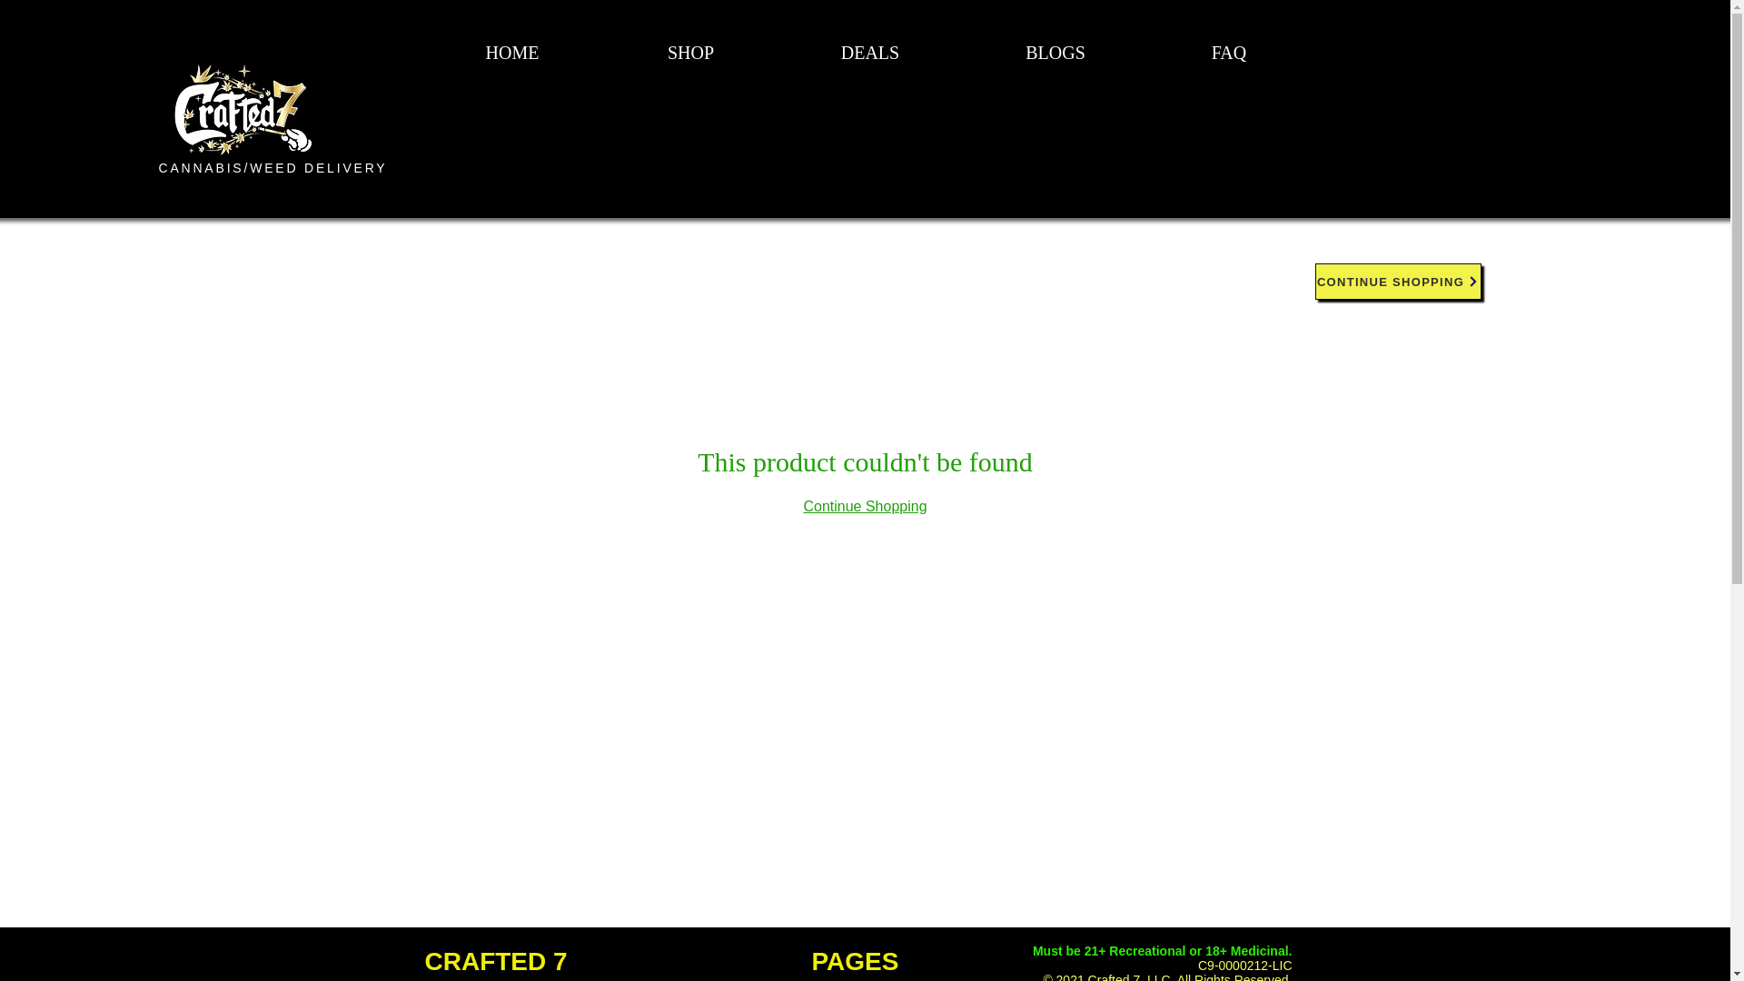 This screenshot has height=981, width=1744. Describe the element at coordinates (864, 505) in the screenshot. I see `Continue Shopping` at that location.